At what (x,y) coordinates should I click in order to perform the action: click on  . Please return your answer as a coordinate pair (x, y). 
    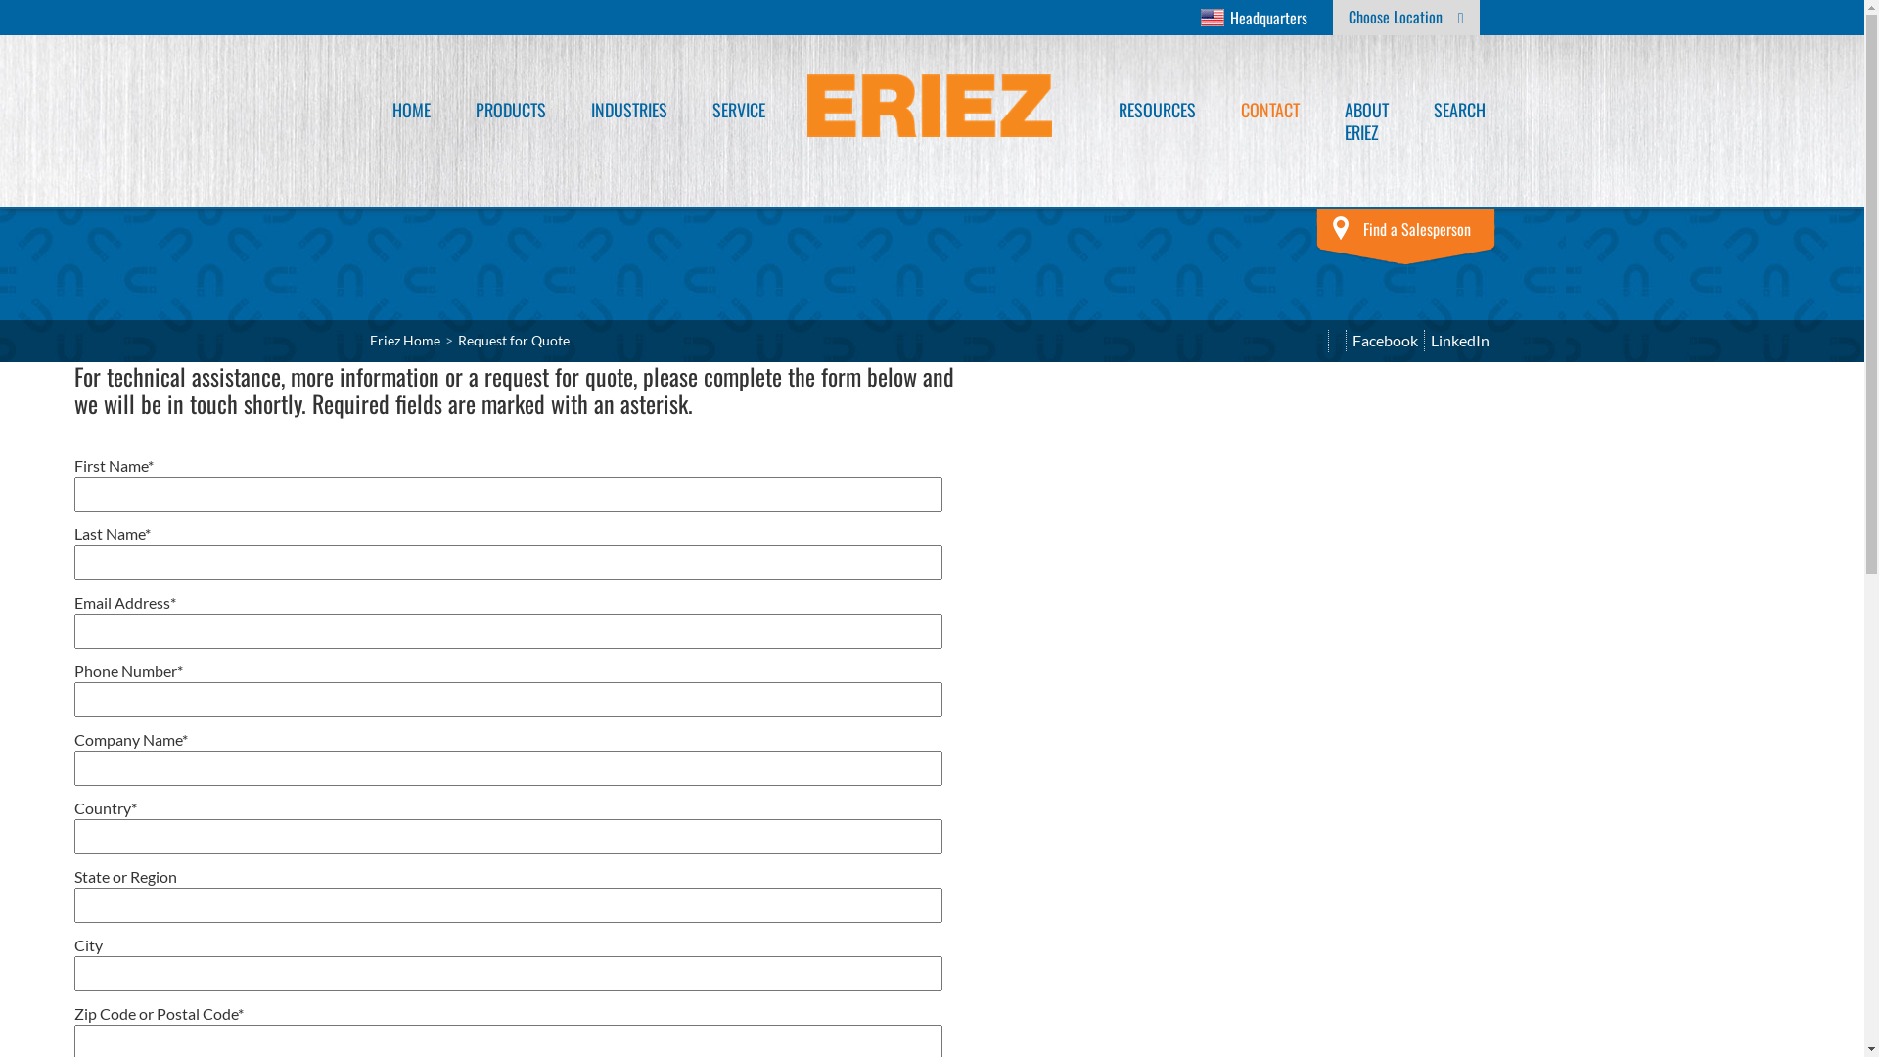
    Looking at the image, I should click on (1337, 341).